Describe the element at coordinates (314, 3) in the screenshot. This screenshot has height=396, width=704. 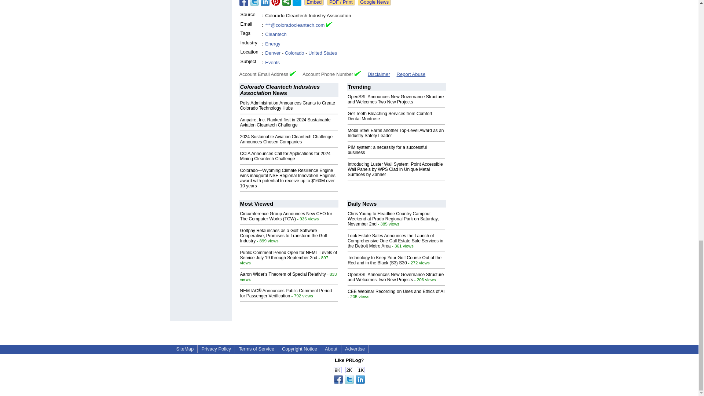
I see `Embed` at that location.